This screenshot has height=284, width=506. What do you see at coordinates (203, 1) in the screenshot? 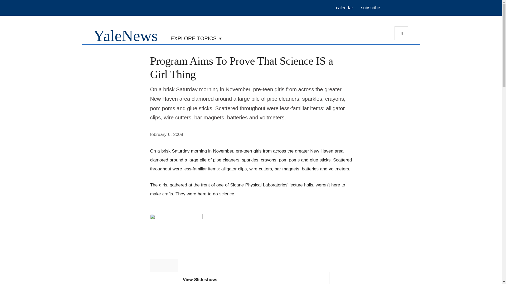
I see `Skip to main content` at bounding box center [203, 1].